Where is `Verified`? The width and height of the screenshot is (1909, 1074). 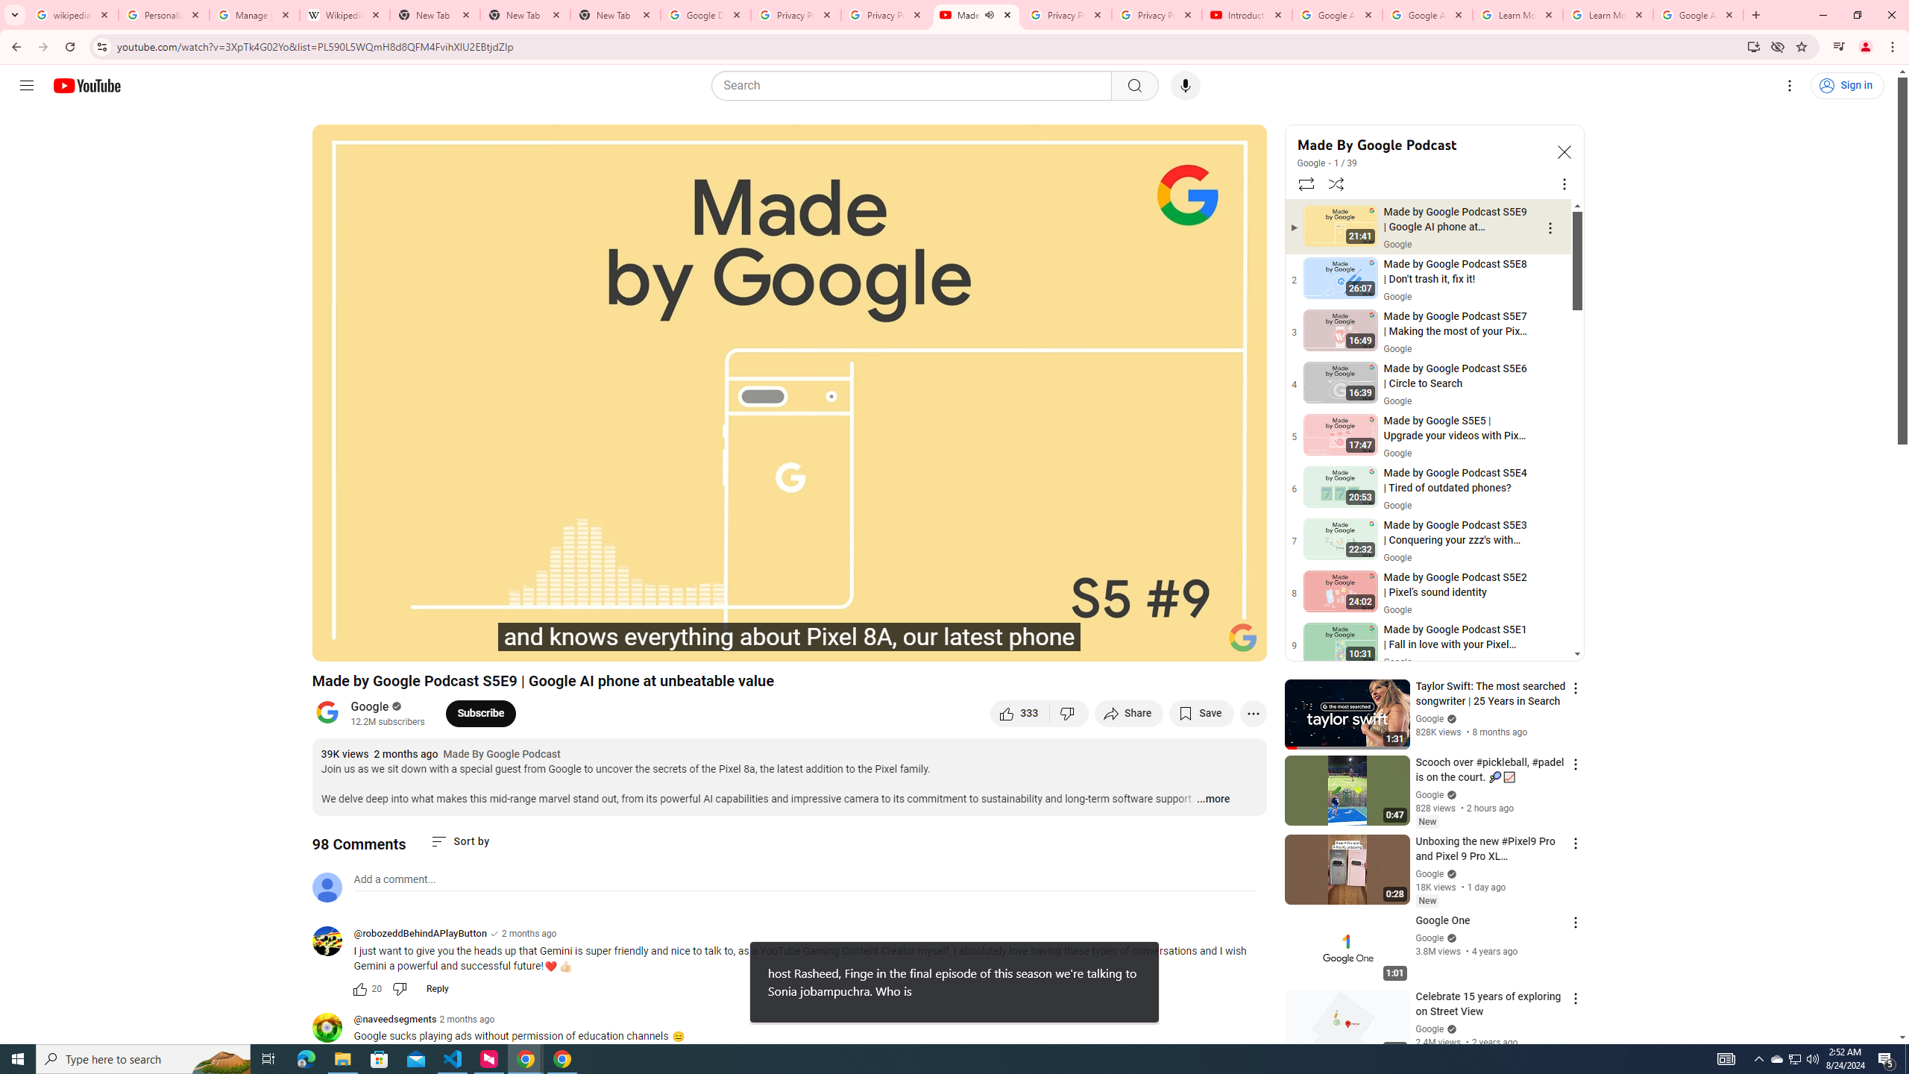 Verified is located at coordinates (1450, 1029).